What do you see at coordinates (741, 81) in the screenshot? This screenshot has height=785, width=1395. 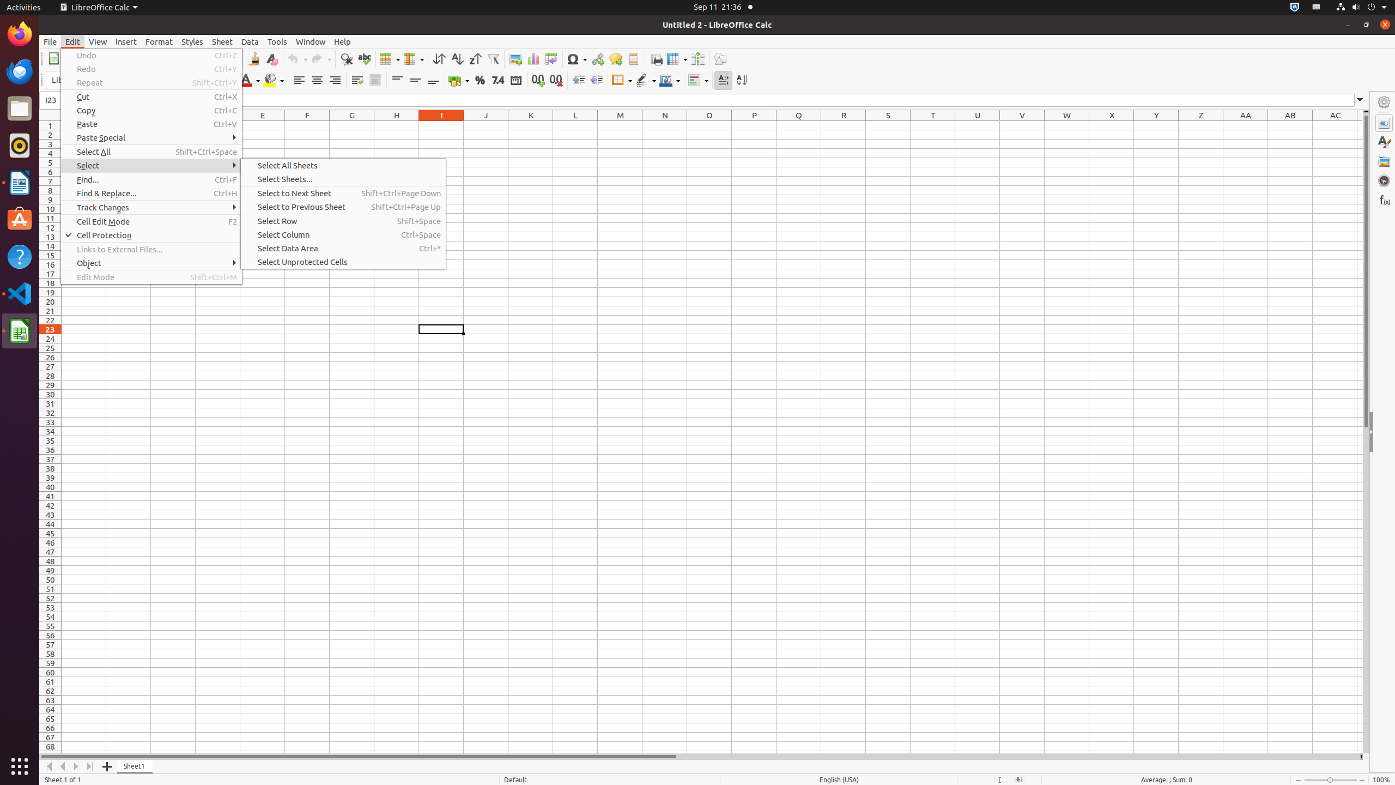 I see `Text direction from top to bottom` at bounding box center [741, 81].